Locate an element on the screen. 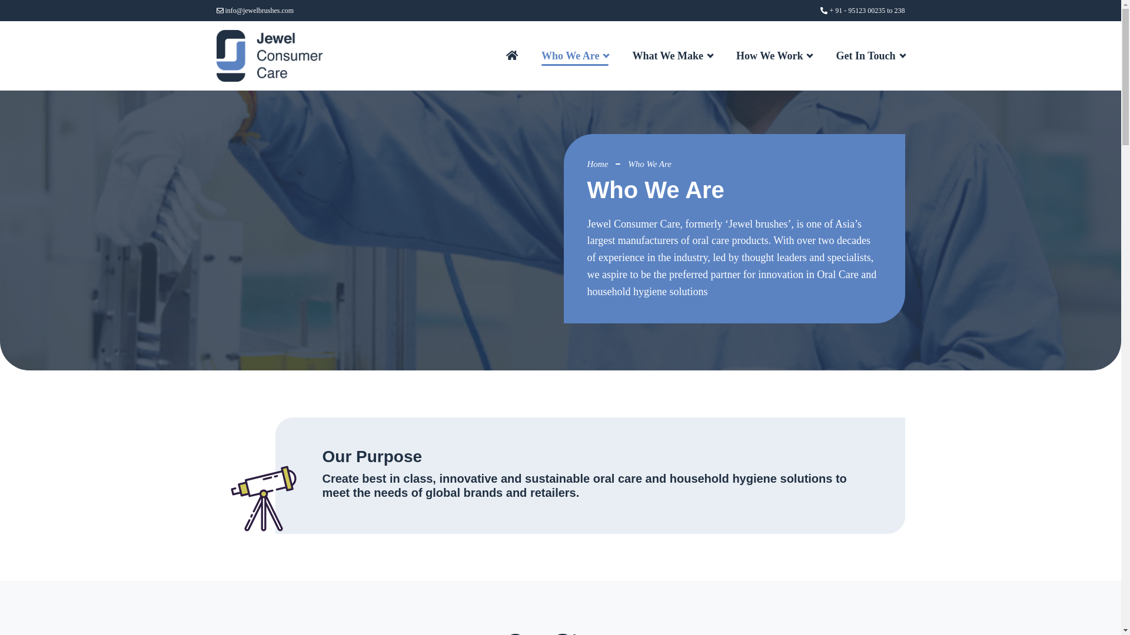  How We Work is located at coordinates (775, 55).